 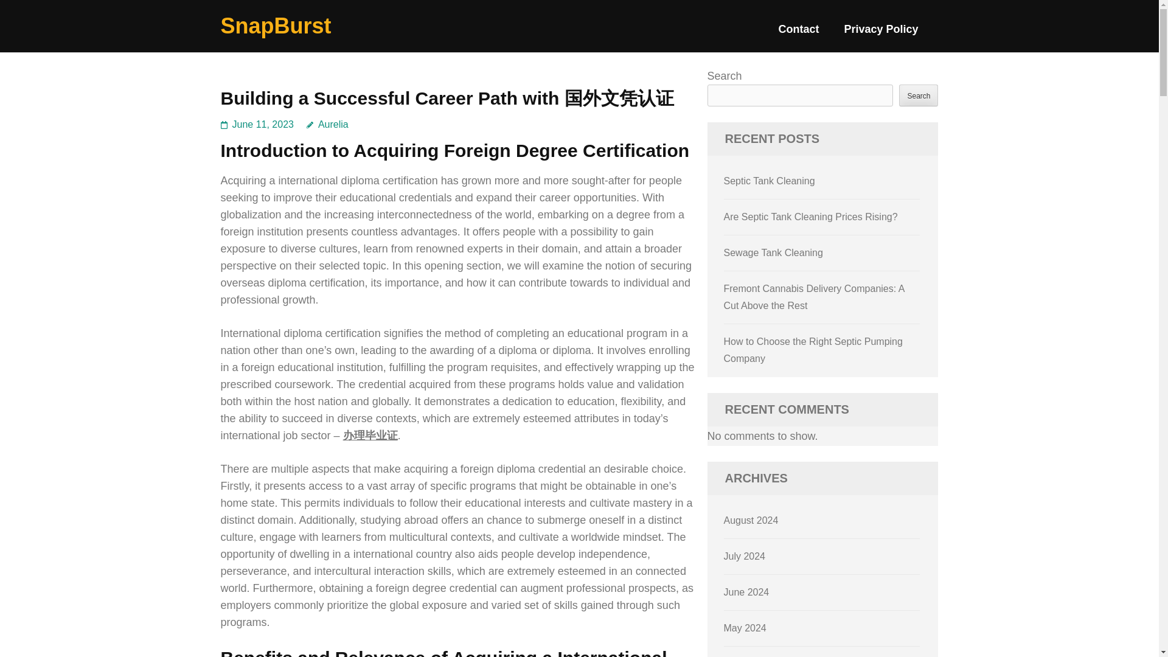 What do you see at coordinates (919, 95) in the screenshot?
I see `Search` at bounding box center [919, 95].